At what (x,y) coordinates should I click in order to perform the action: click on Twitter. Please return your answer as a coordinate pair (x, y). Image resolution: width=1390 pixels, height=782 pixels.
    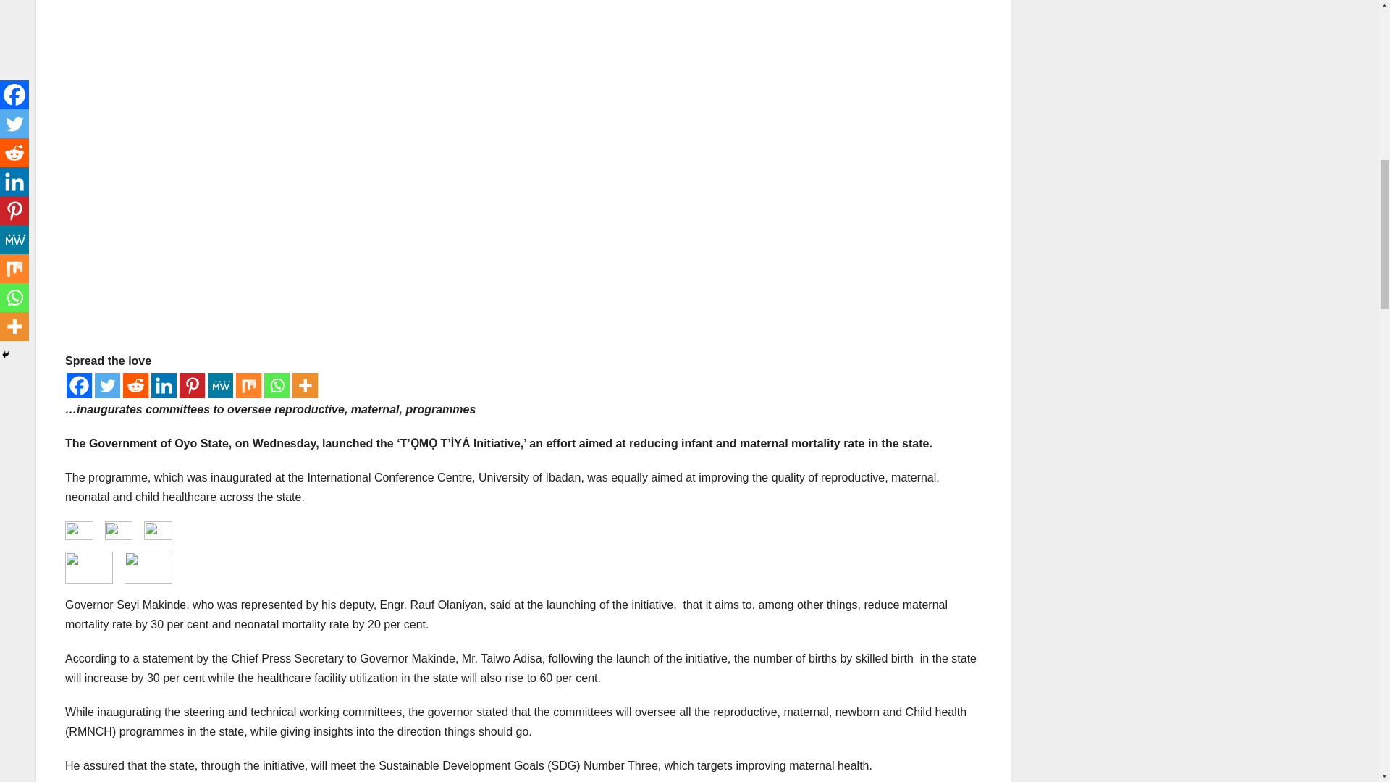
    Looking at the image, I should click on (107, 385).